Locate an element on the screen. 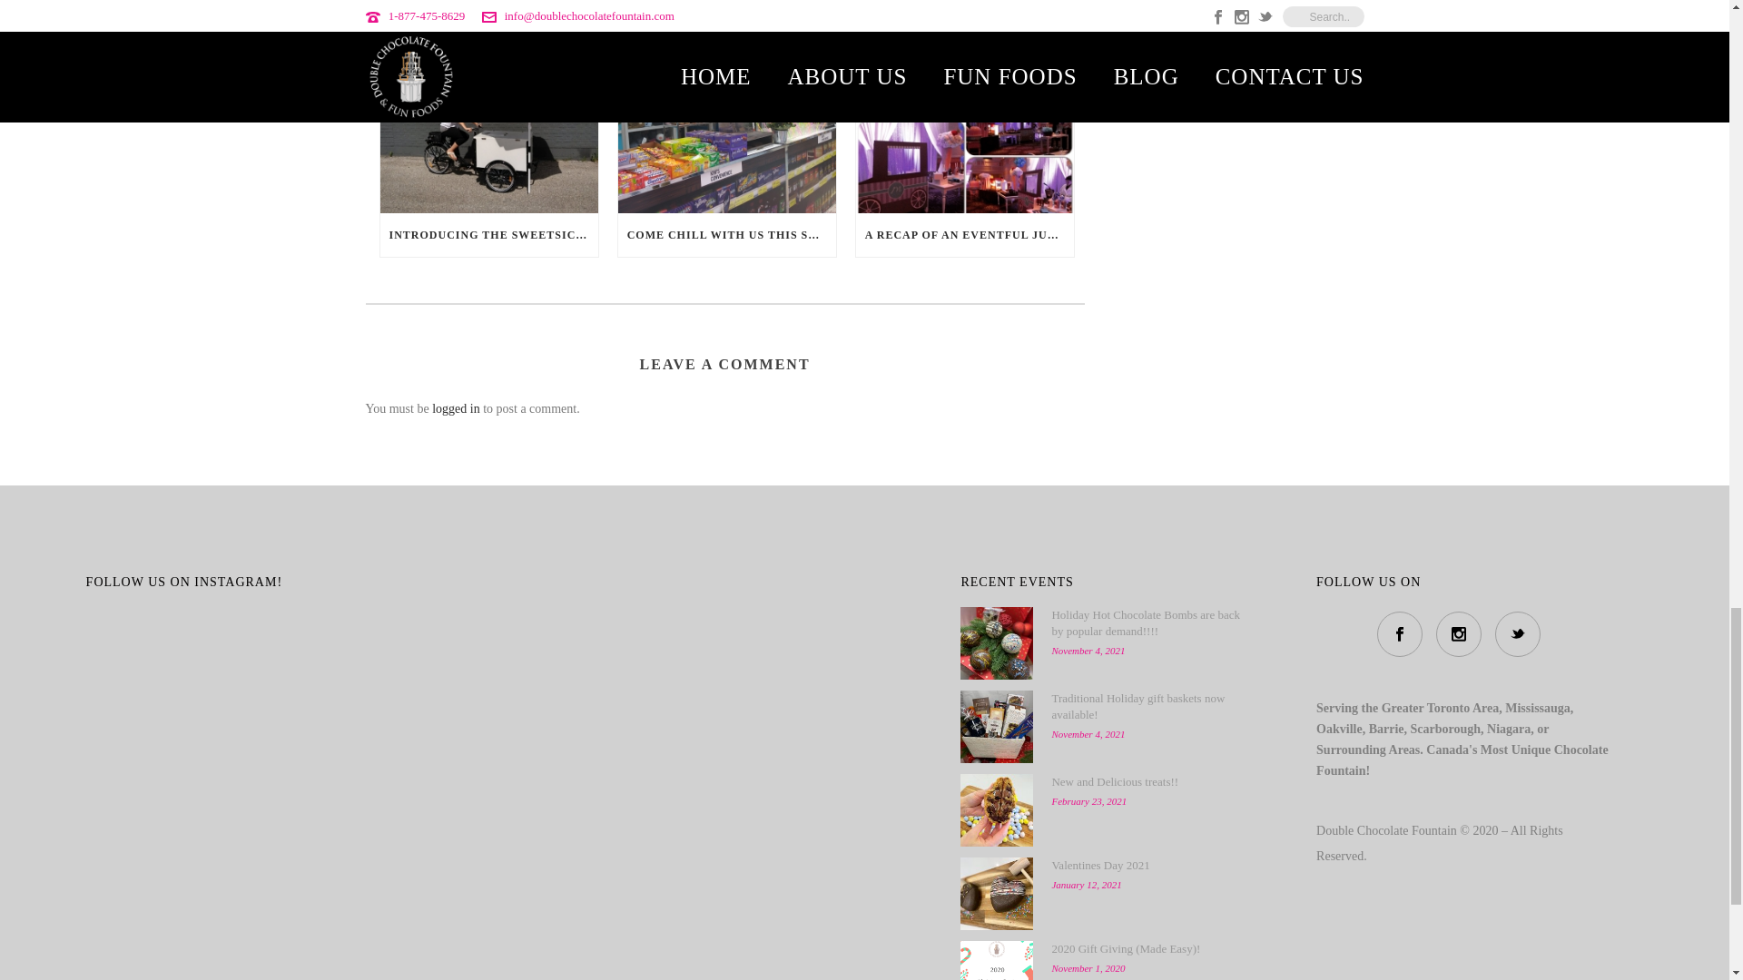 The height and width of the screenshot is (980, 1743). INTRODUCING THE SWEETSICLE BY DCF! is located at coordinates (488, 234).